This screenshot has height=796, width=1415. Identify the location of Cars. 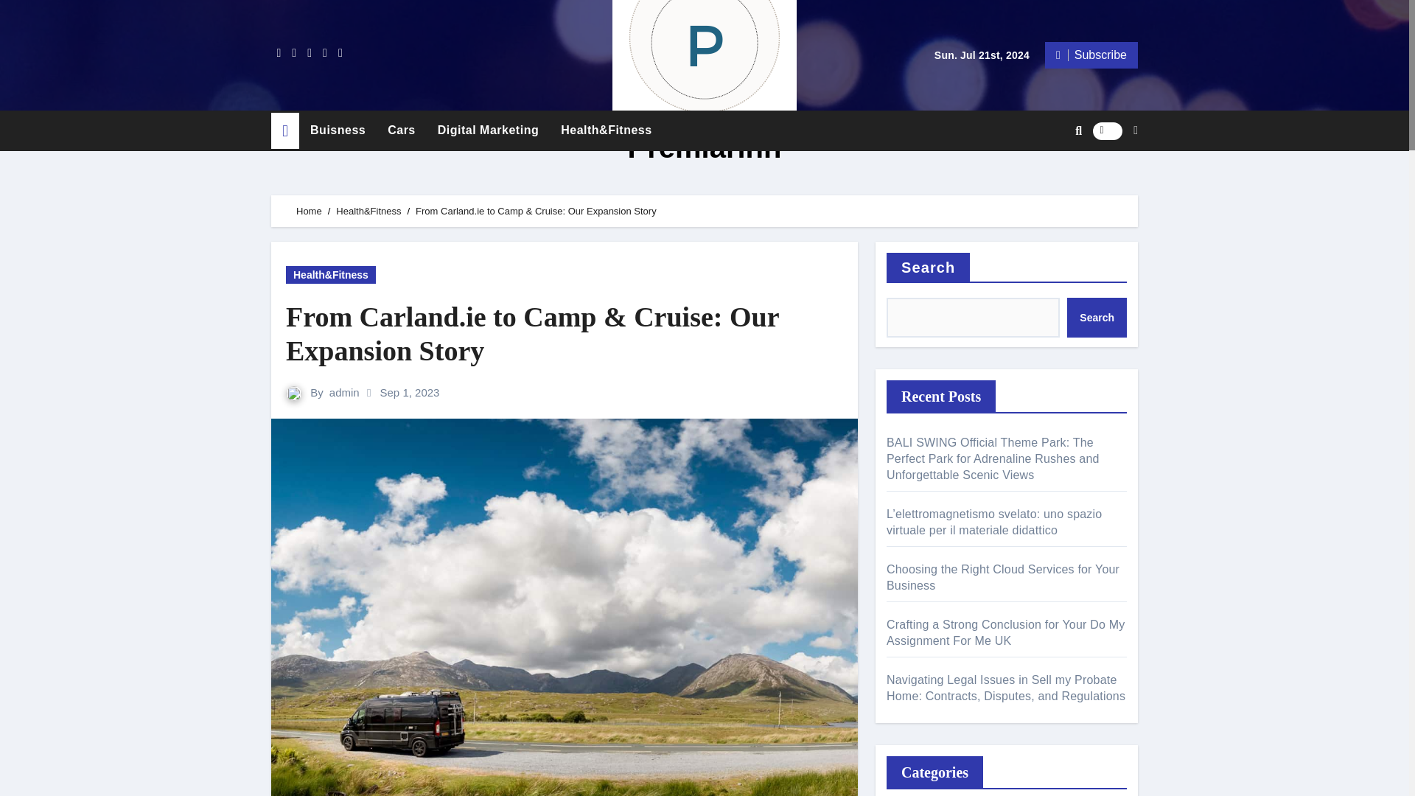
(401, 130).